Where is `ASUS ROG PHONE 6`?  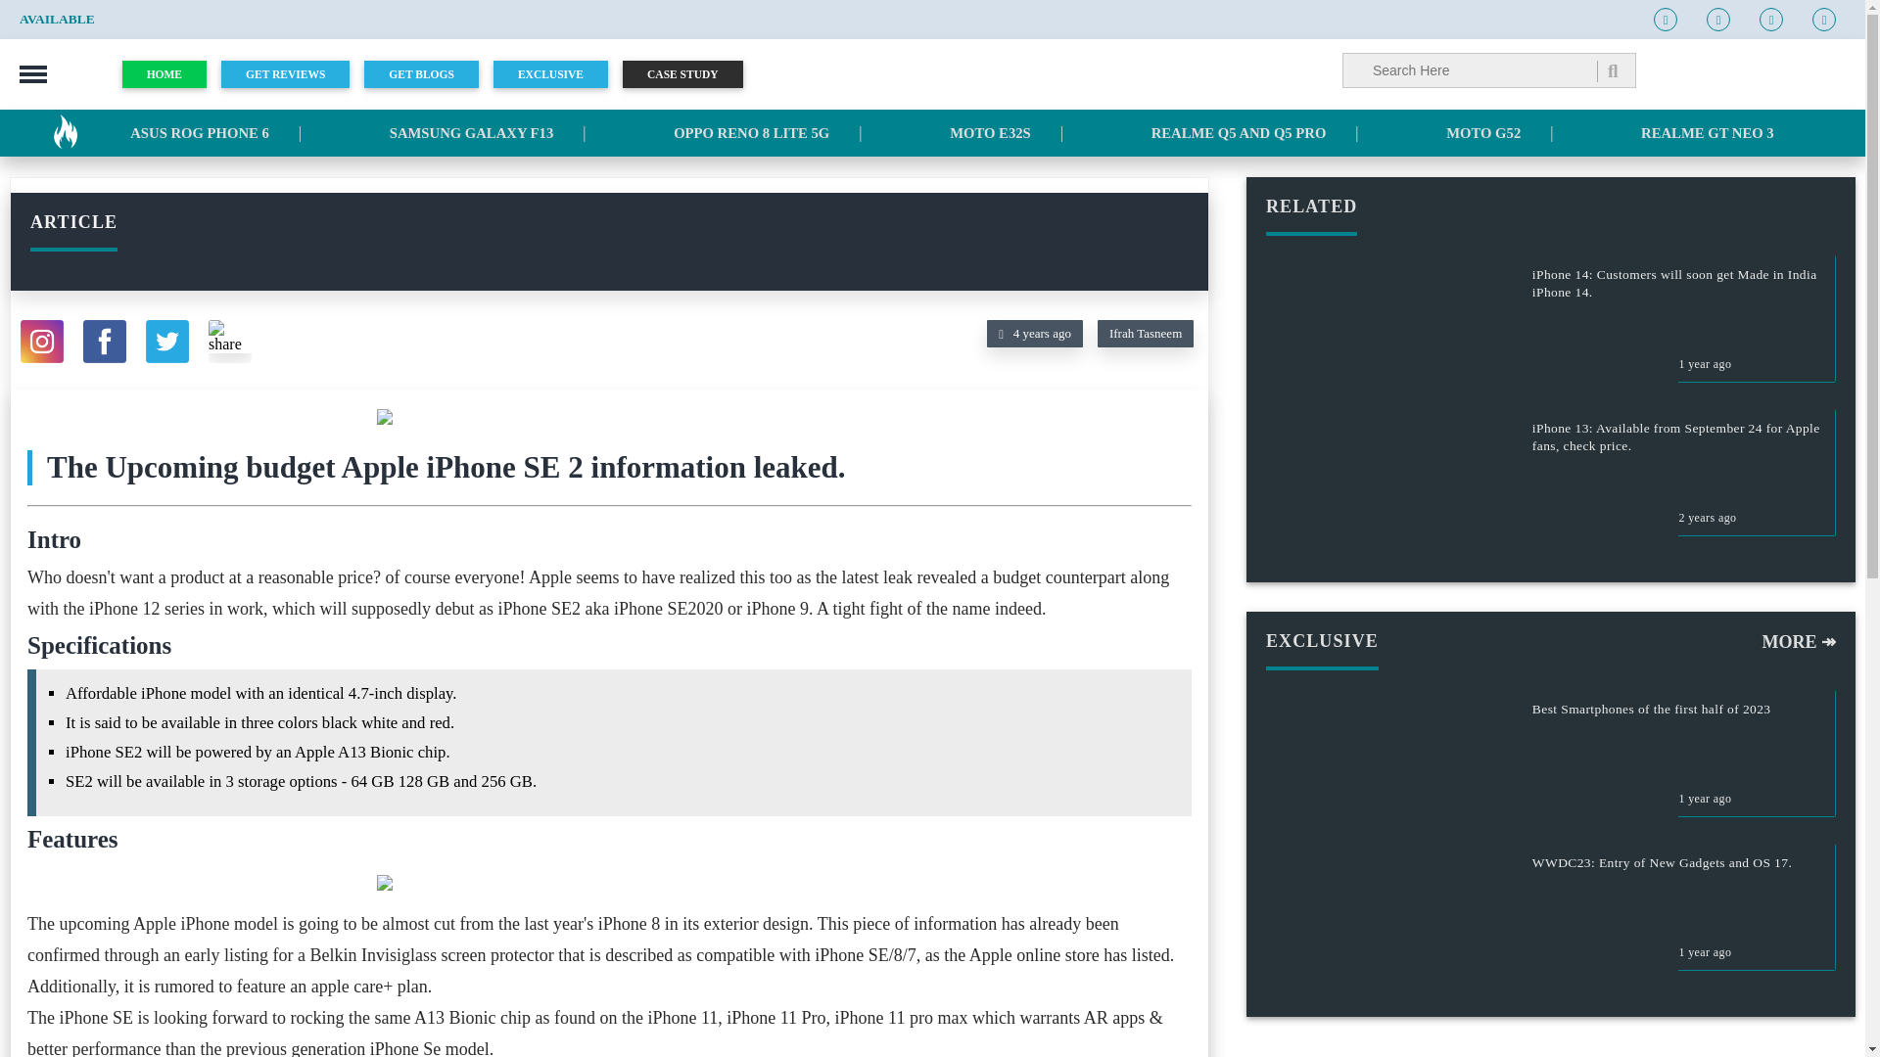 ASUS ROG PHONE 6 is located at coordinates (199, 133).